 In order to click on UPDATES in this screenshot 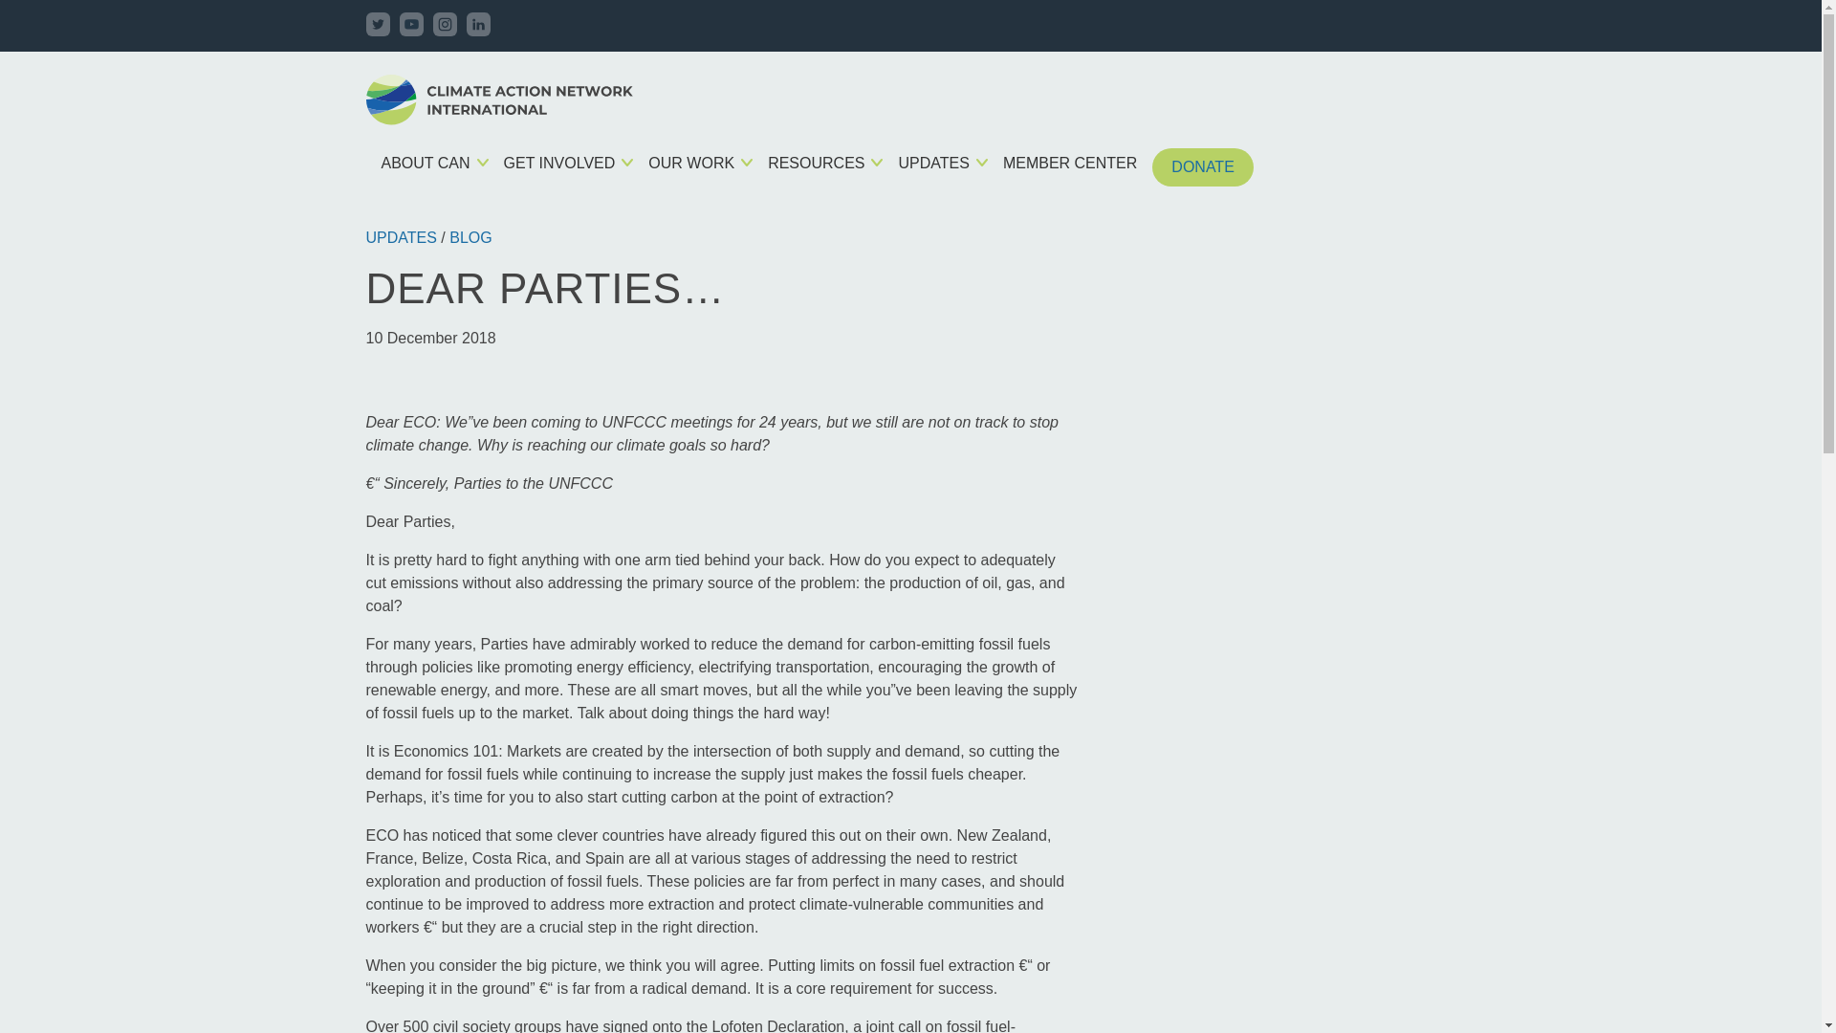, I will do `click(933, 163)`.